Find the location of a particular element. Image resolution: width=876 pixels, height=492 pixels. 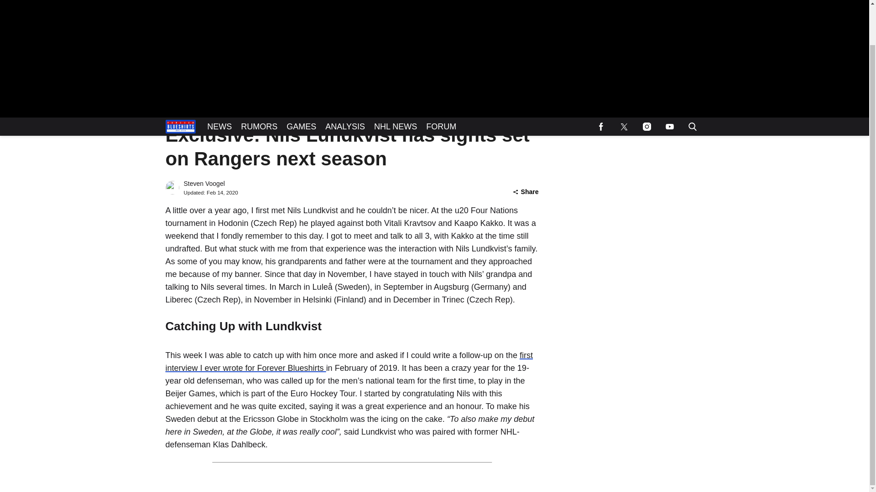

NHL NEWS is located at coordinates (395, 84).